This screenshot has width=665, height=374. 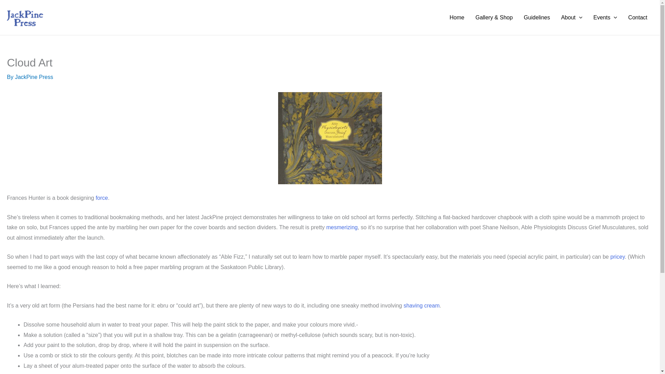 What do you see at coordinates (422, 305) in the screenshot?
I see `shaving cream` at bounding box center [422, 305].